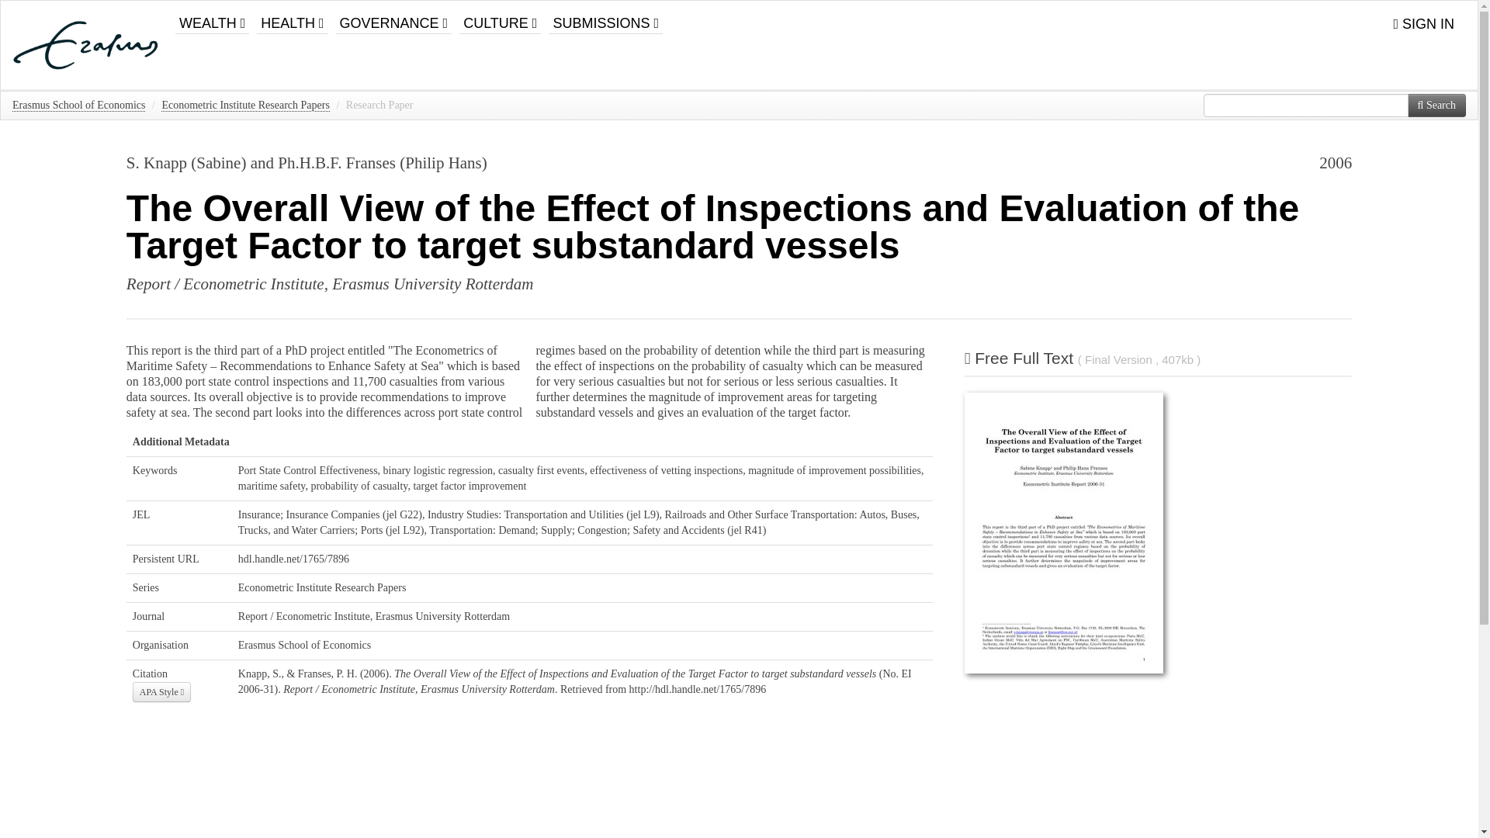  I want to click on SUBMISSIONS, so click(605, 17).